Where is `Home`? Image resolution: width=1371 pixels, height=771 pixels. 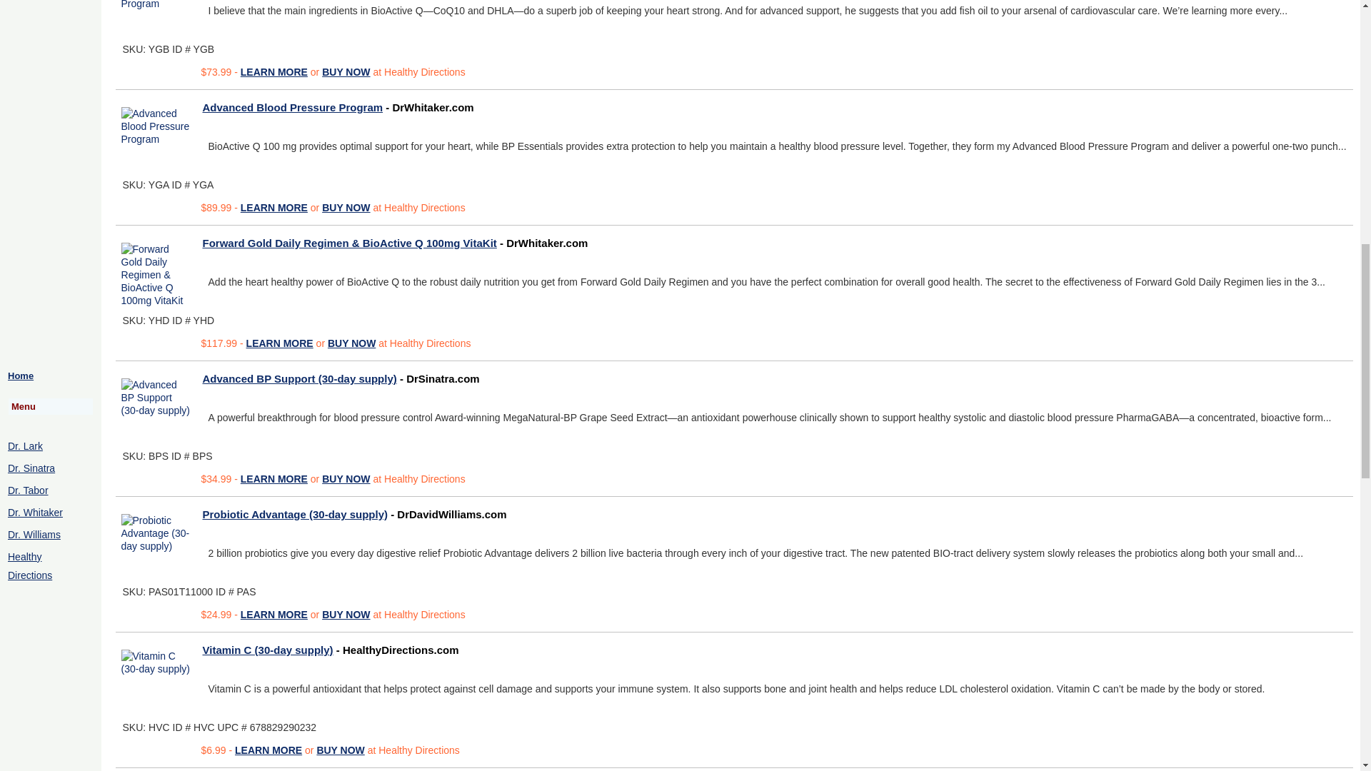
Home is located at coordinates (20, 376).